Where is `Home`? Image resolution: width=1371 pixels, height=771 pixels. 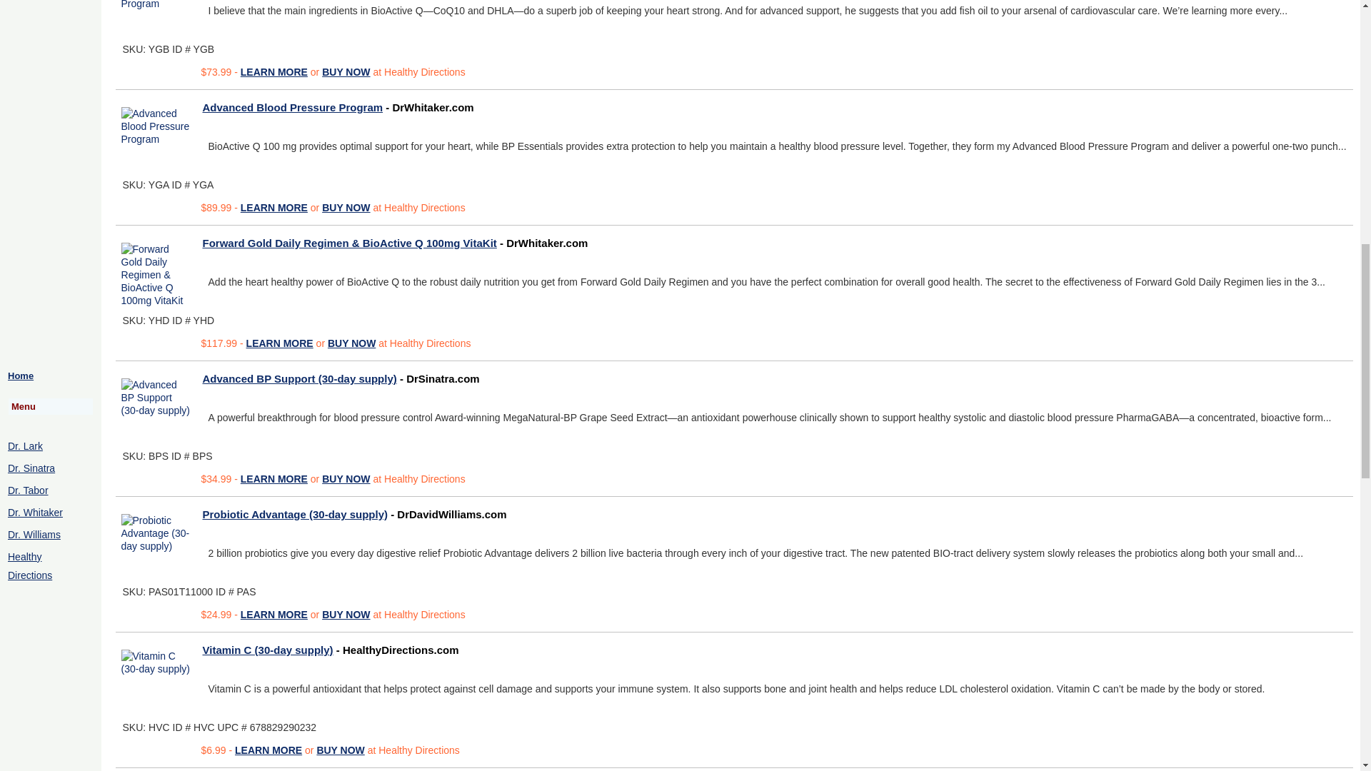
Home is located at coordinates (20, 376).